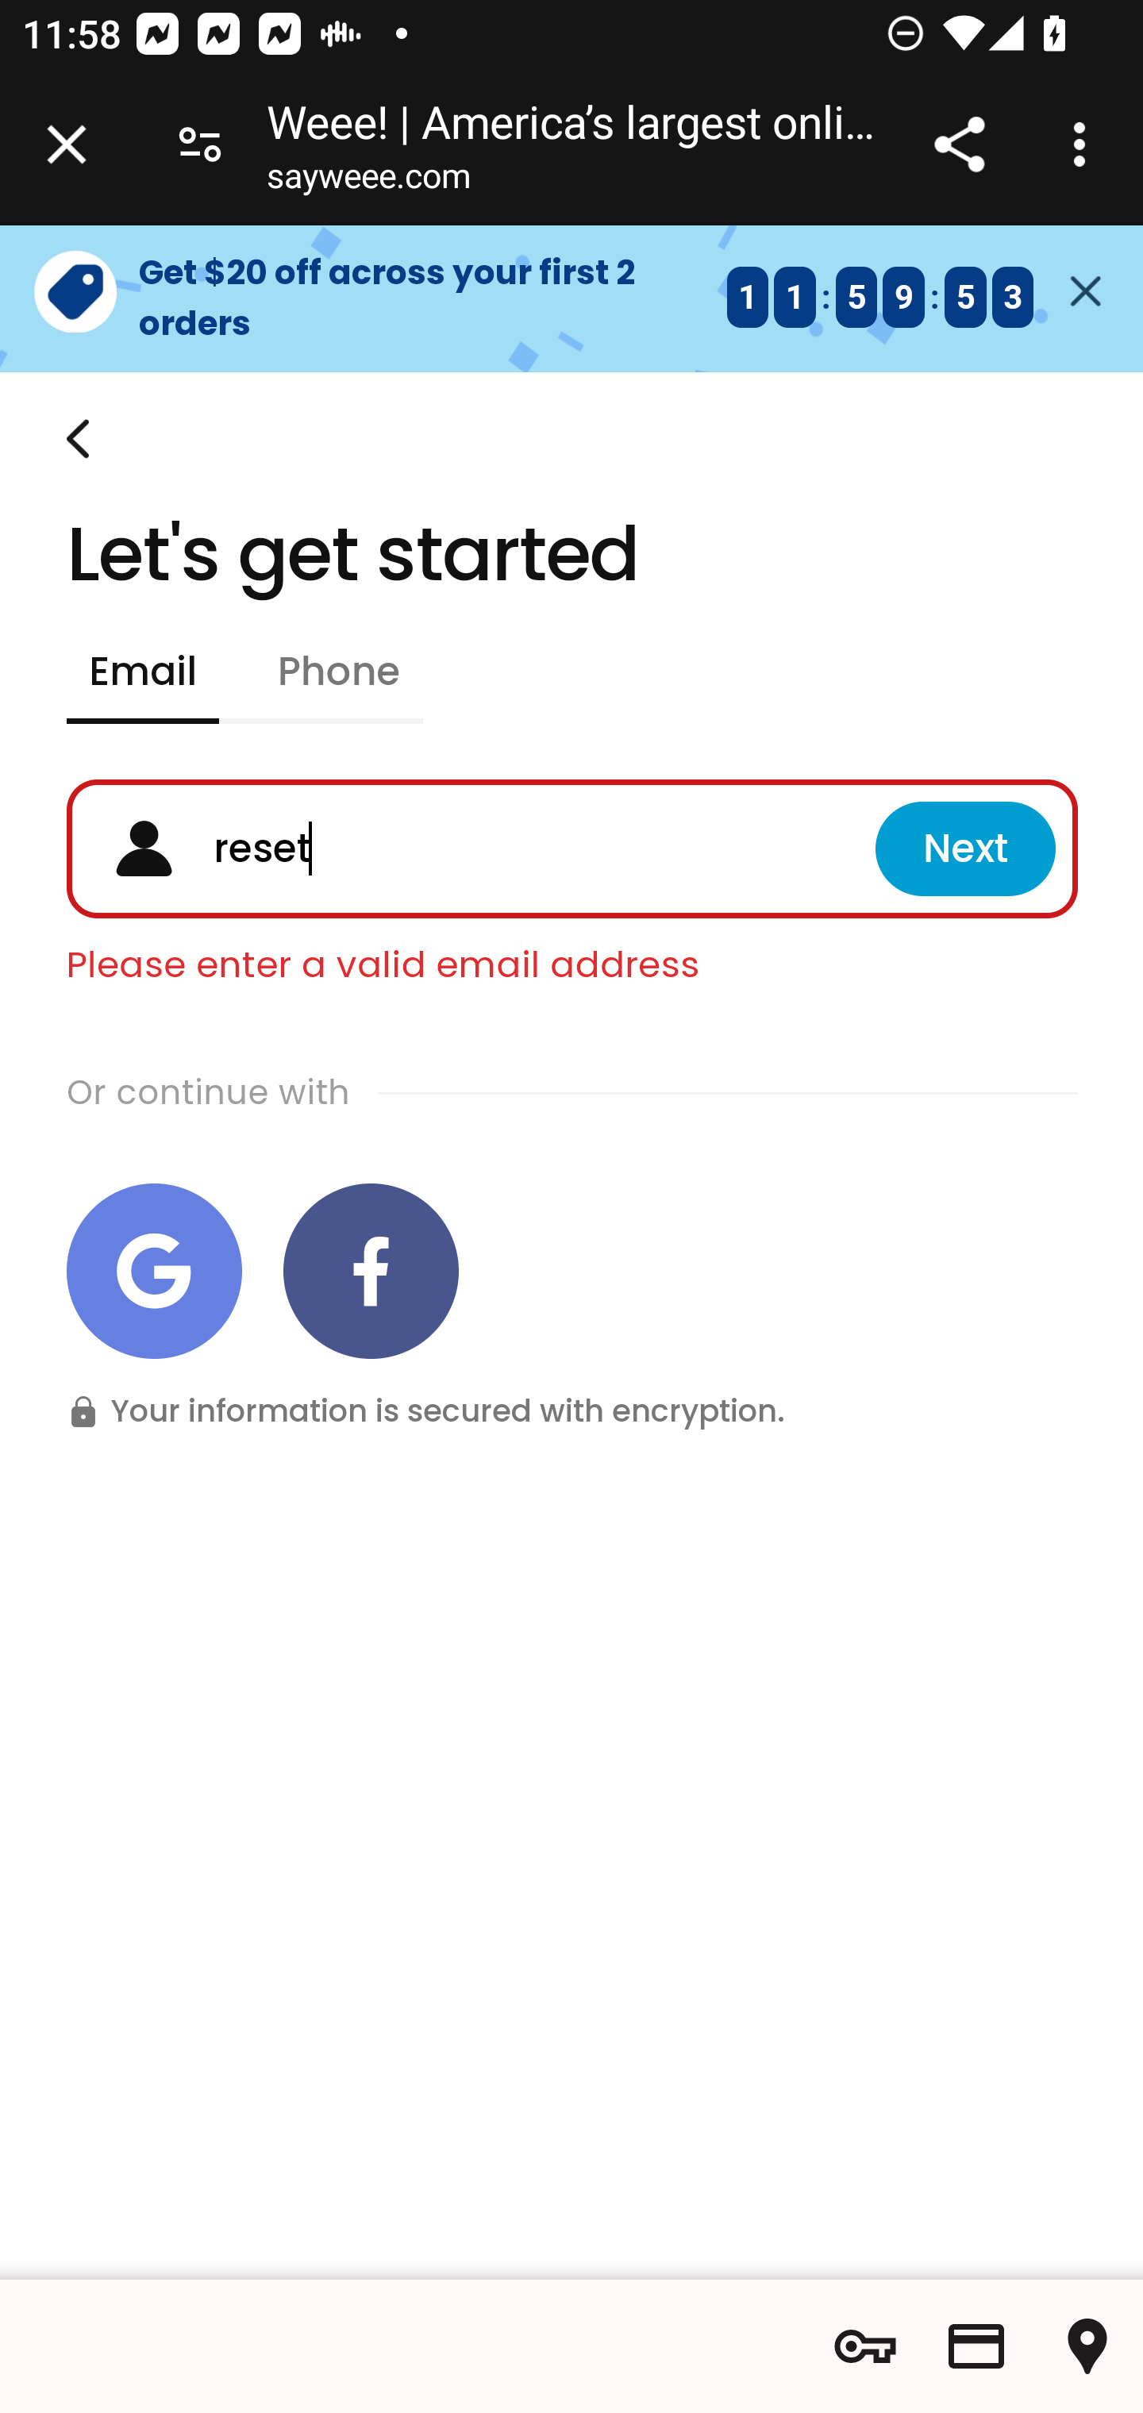  What do you see at coordinates (959, 144) in the screenshot?
I see `Share link address` at bounding box center [959, 144].